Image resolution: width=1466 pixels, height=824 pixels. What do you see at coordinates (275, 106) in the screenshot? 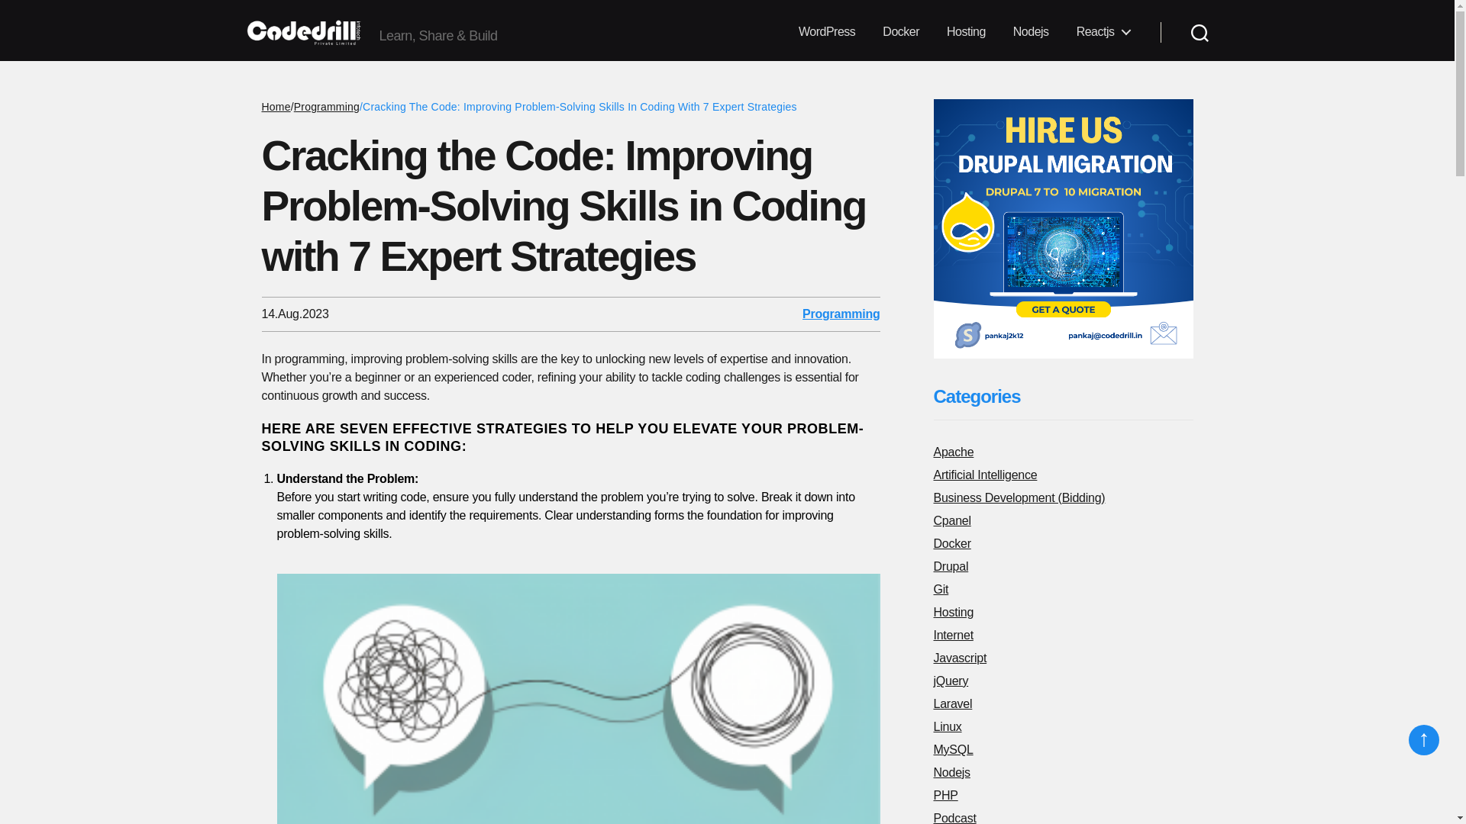
I see `Home` at bounding box center [275, 106].